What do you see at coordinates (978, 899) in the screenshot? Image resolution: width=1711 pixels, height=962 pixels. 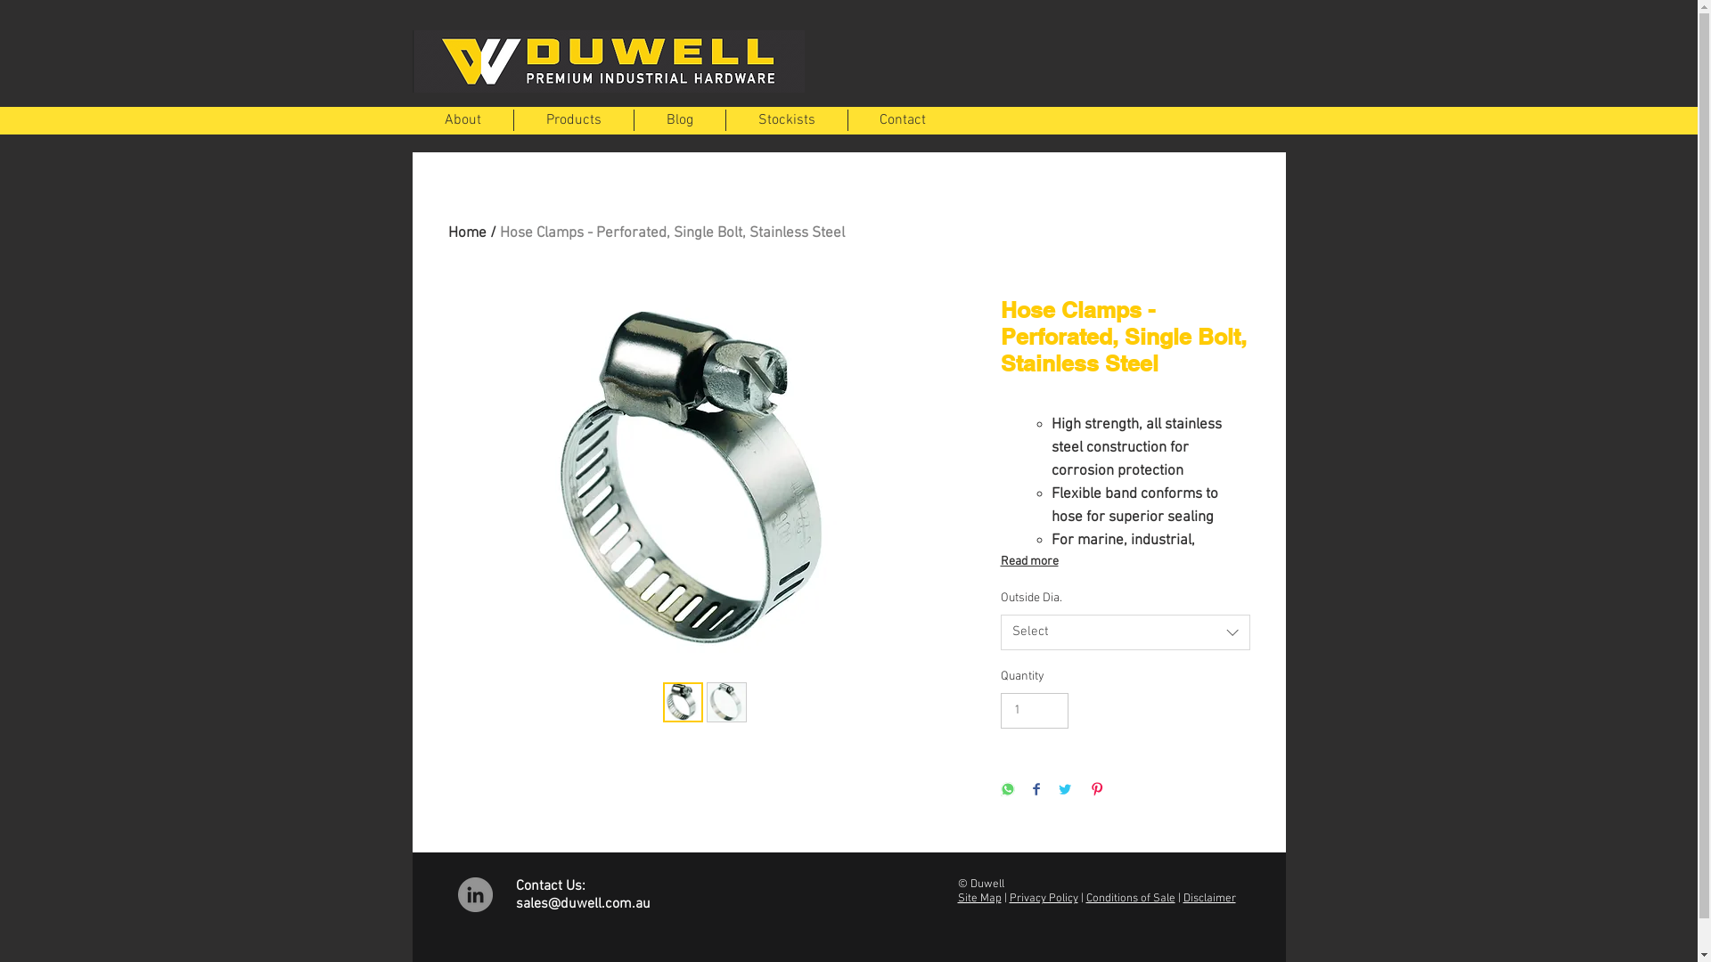 I see `Site Map` at bounding box center [978, 899].